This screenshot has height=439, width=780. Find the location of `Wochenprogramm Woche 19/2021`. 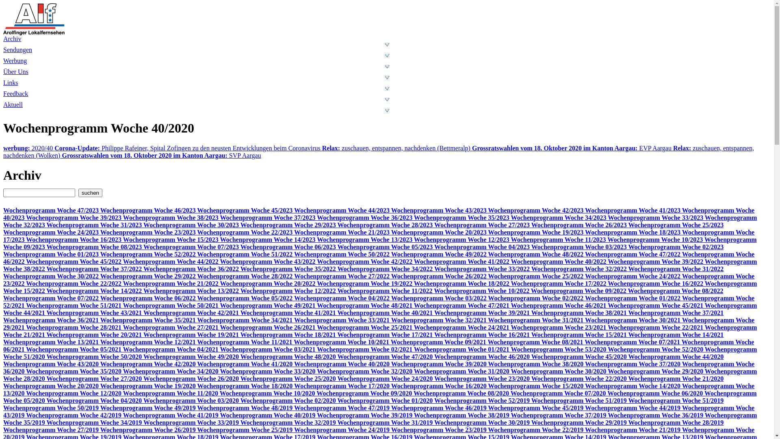

Wochenprogramm Woche 19/2021 is located at coordinates (192, 335).